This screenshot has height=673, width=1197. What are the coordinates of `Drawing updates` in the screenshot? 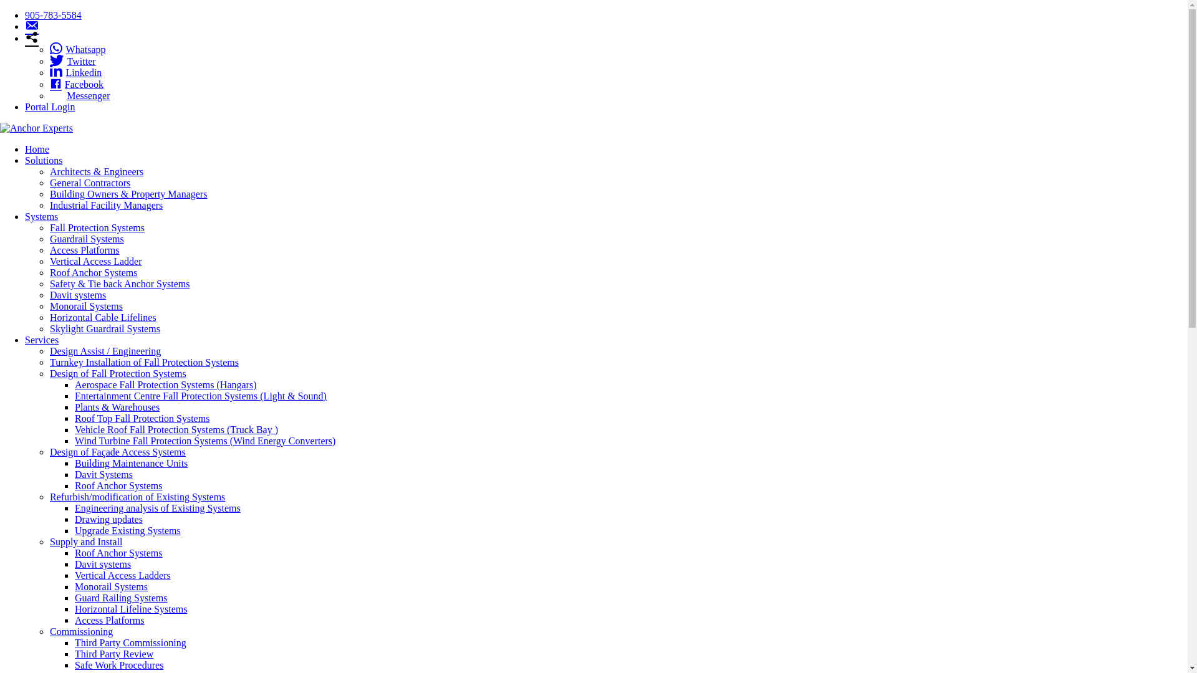 It's located at (108, 520).